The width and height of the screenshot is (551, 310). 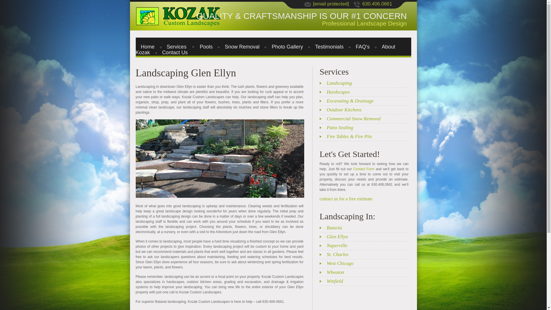 I want to click on Commercial Snow Removal, so click(x=367, y=119).